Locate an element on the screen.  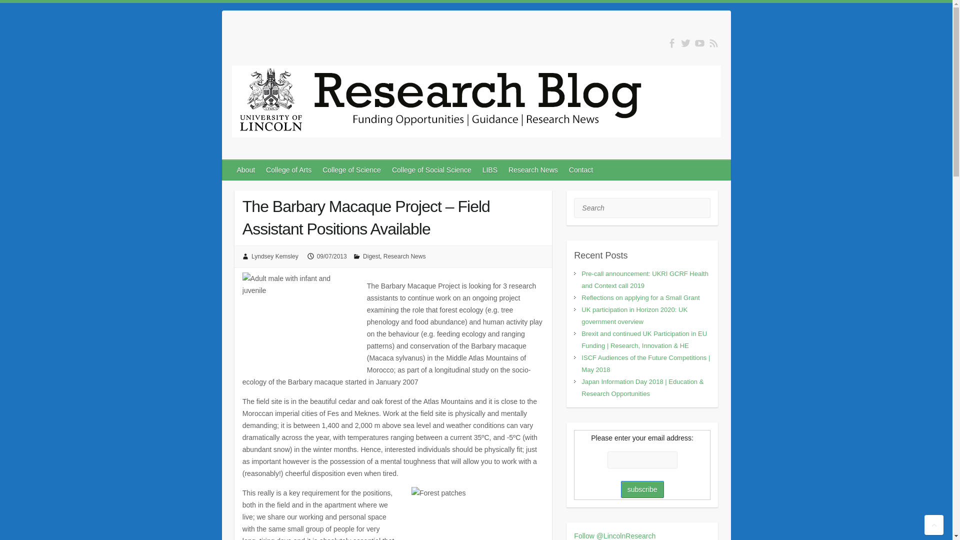
University of Lincoln Research Blog on YouTube is located at coordinates (700, 43).